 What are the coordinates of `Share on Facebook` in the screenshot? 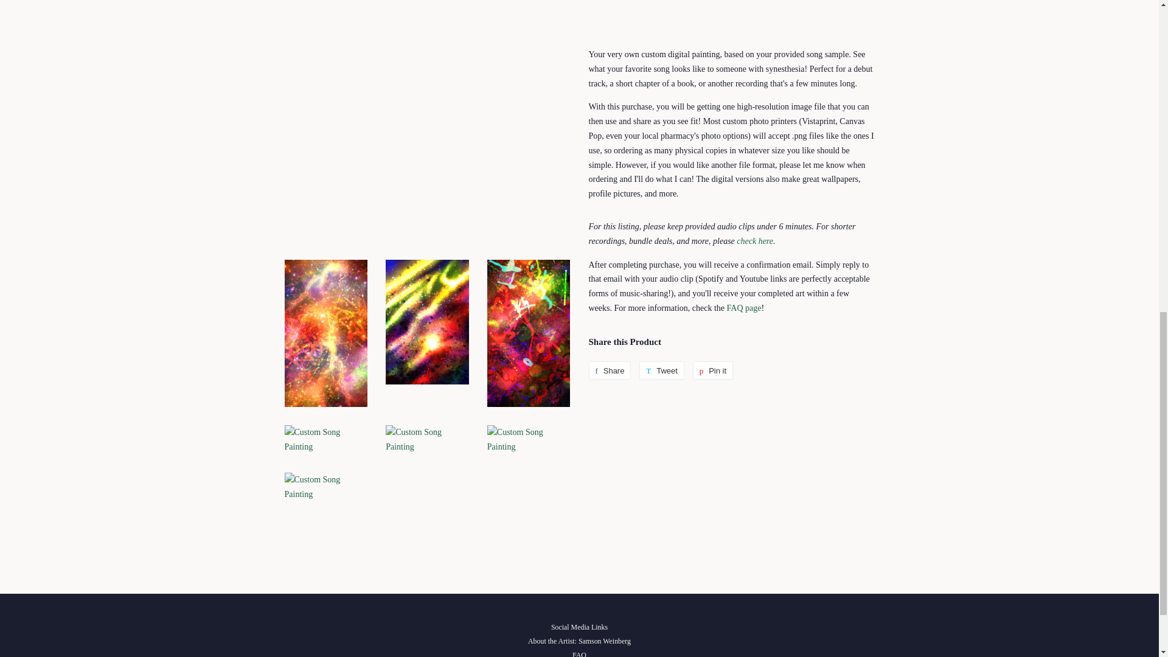 It's located at (610, 370).